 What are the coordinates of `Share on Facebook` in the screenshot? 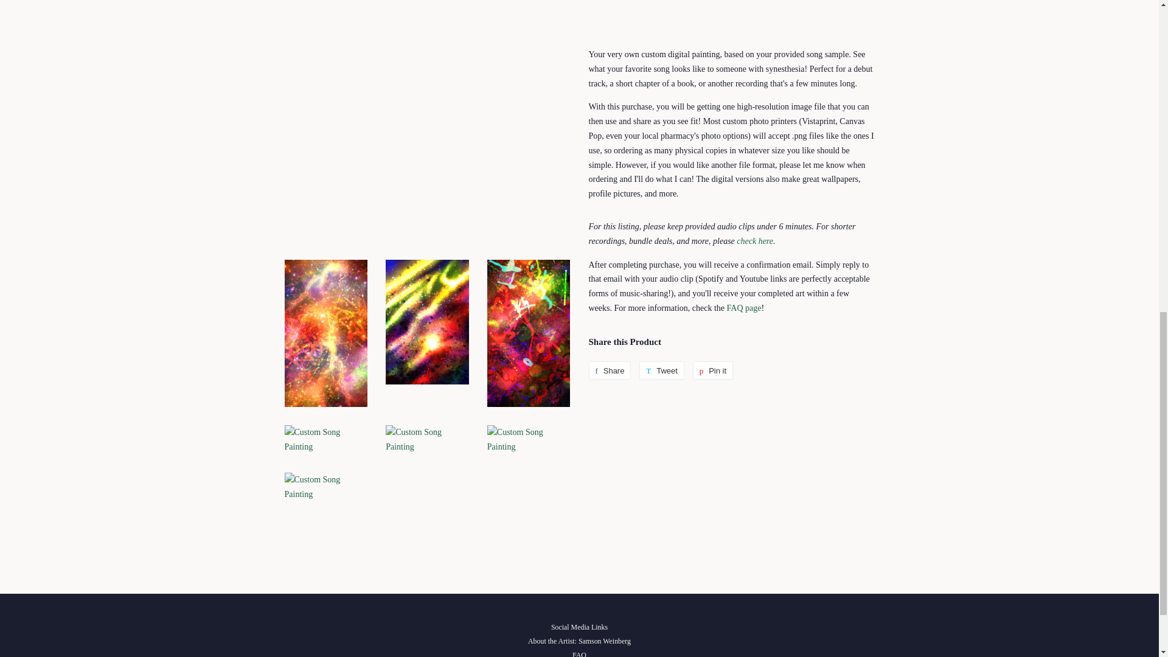 It's located at (610, 370).